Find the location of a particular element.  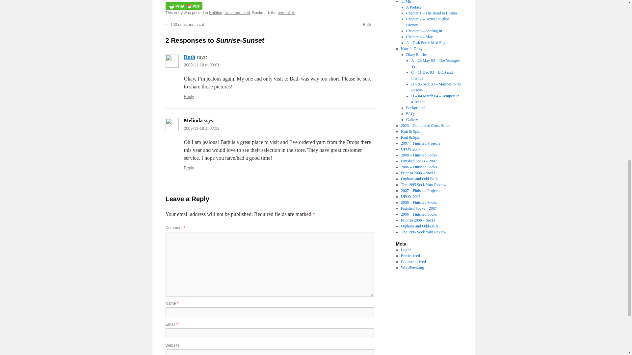

Knitting is located at coordinates (216, 13).